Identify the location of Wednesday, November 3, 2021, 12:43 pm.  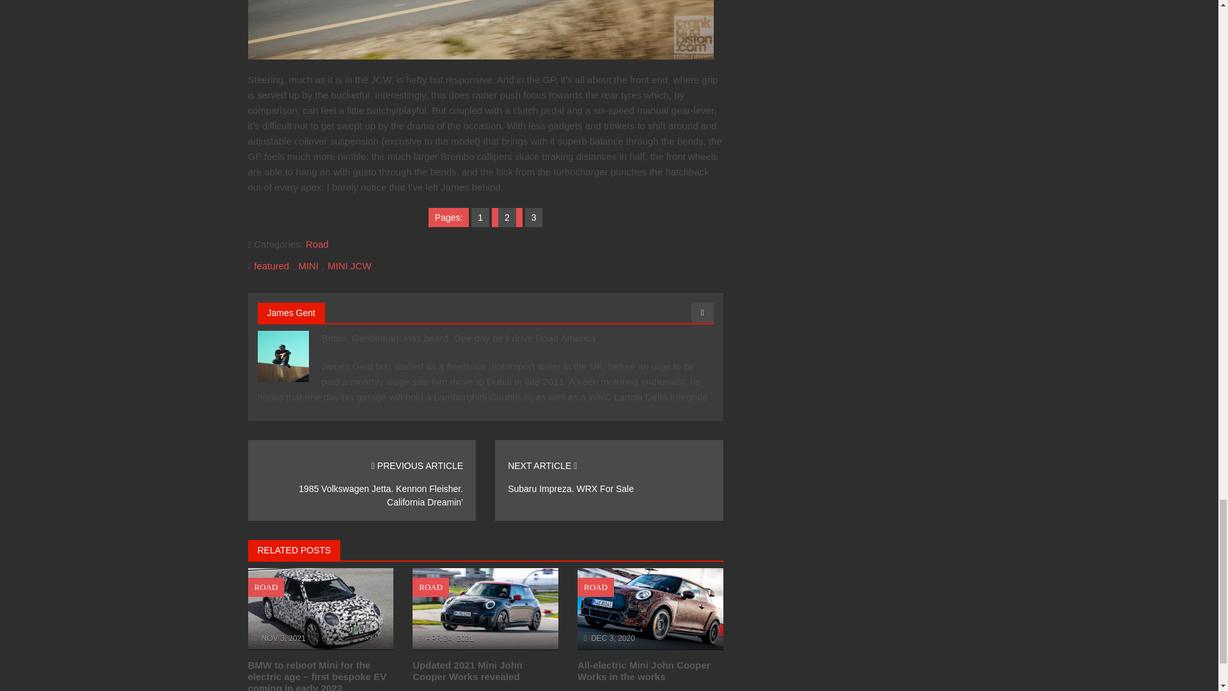
(283, 639).